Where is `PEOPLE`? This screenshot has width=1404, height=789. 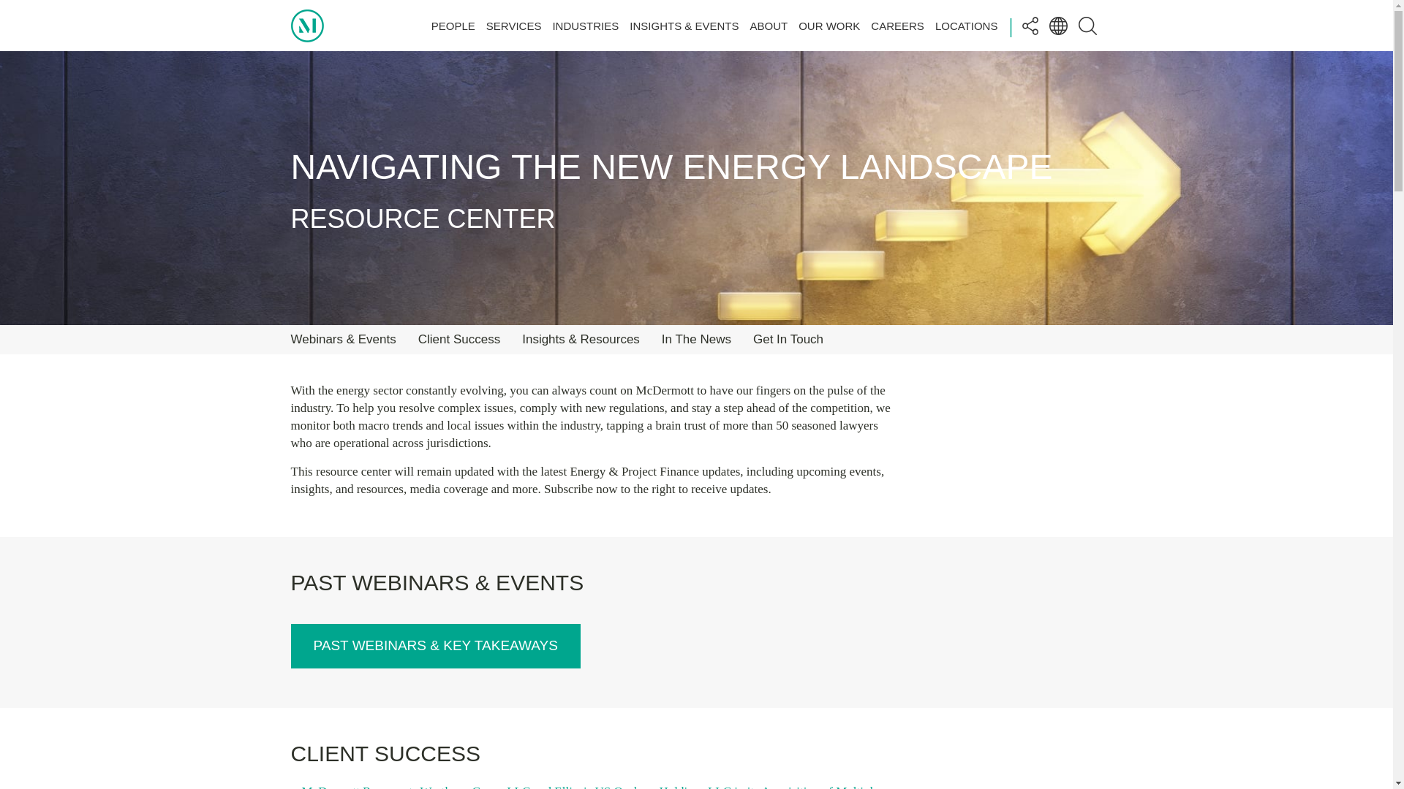 PEOPLE is located at coordinates (453, 25).